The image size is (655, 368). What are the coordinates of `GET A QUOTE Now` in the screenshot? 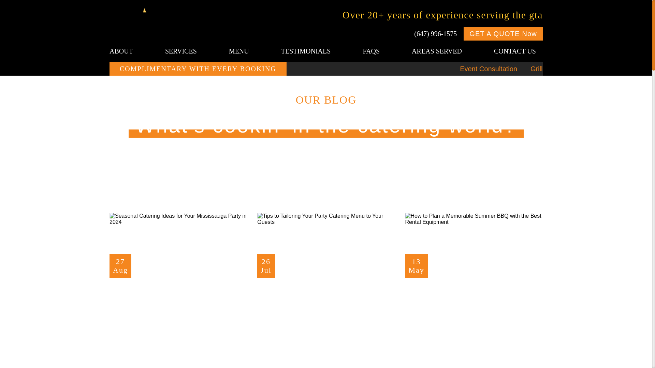 It's located at (178, 219).